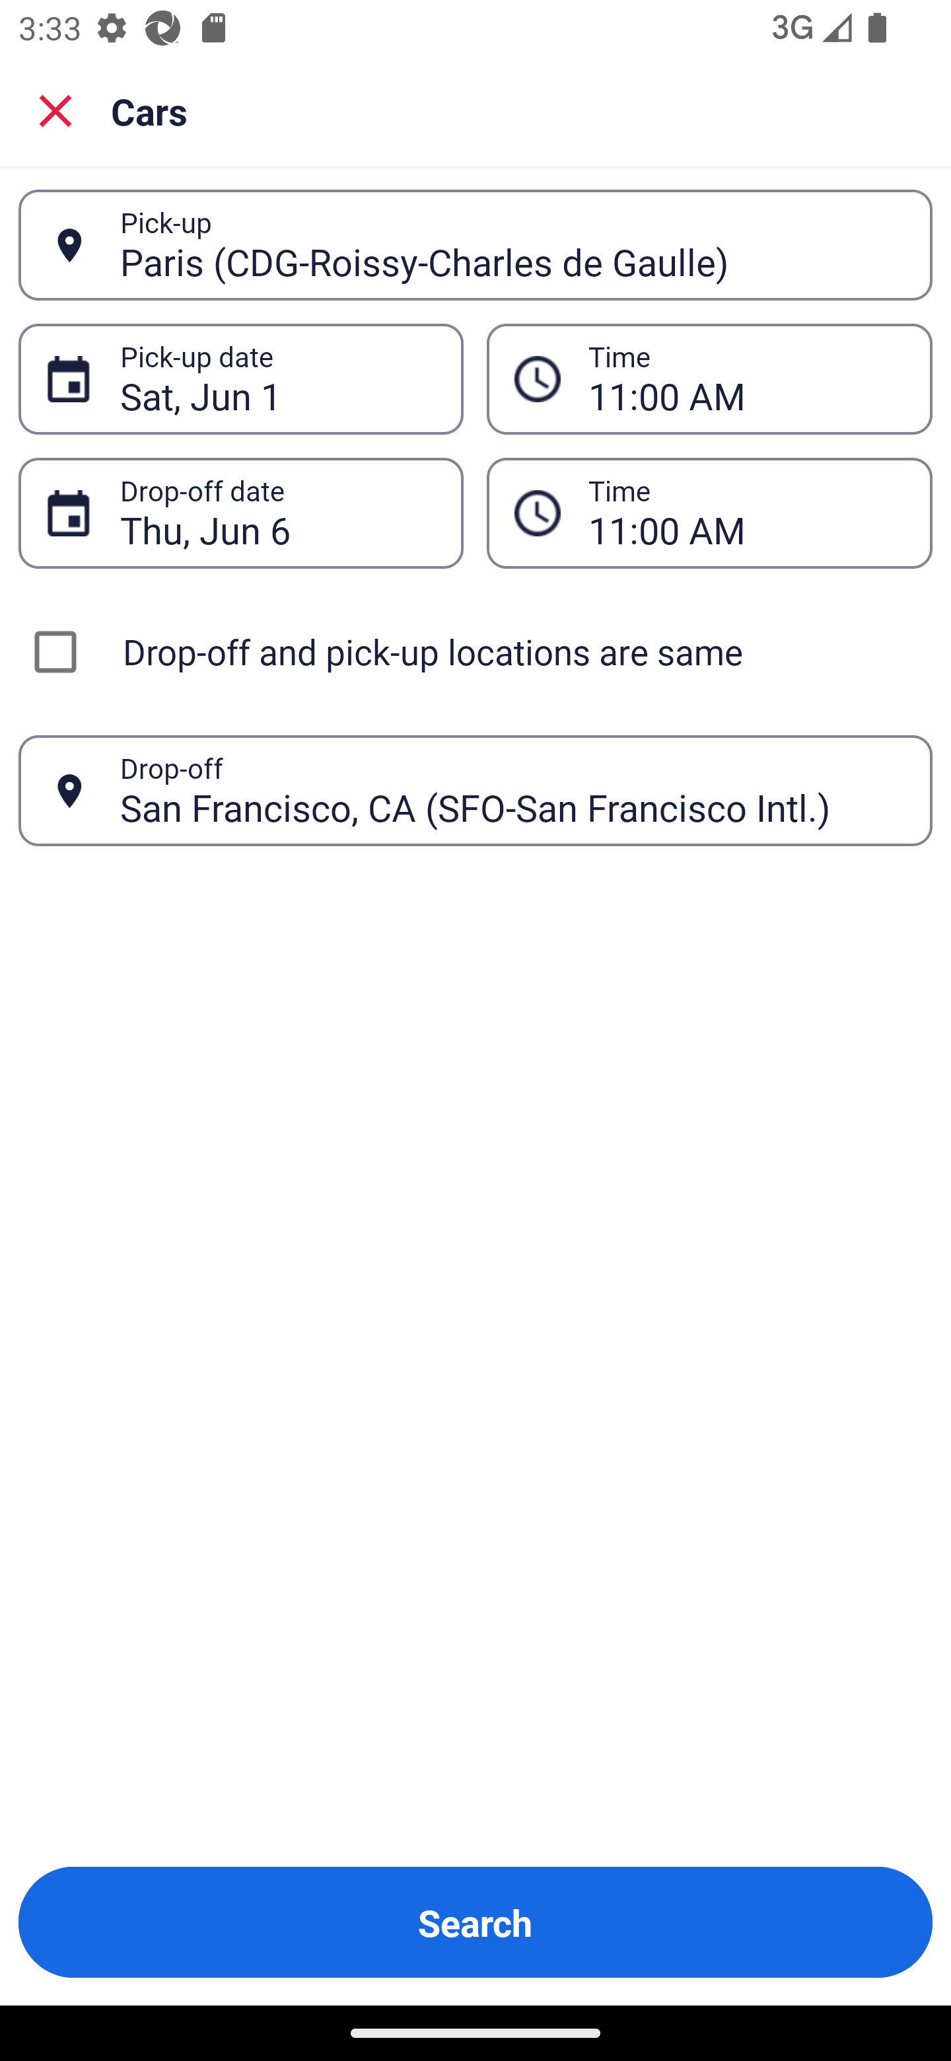 The height and width of the screenshot is (2061, 951). What do you see at coordinates (512, 244) in the screenshot?
I see `Paris (CDG-Roissy-Charles de Gaulle)` at bounding box center [512, 244].